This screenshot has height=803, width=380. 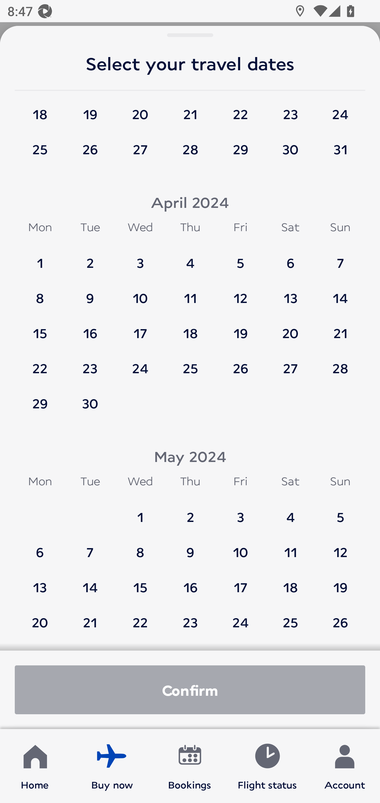 What do you see at coordinates (140, 617) in the screenshot?
I see `22` at bounding box center [140, 617].